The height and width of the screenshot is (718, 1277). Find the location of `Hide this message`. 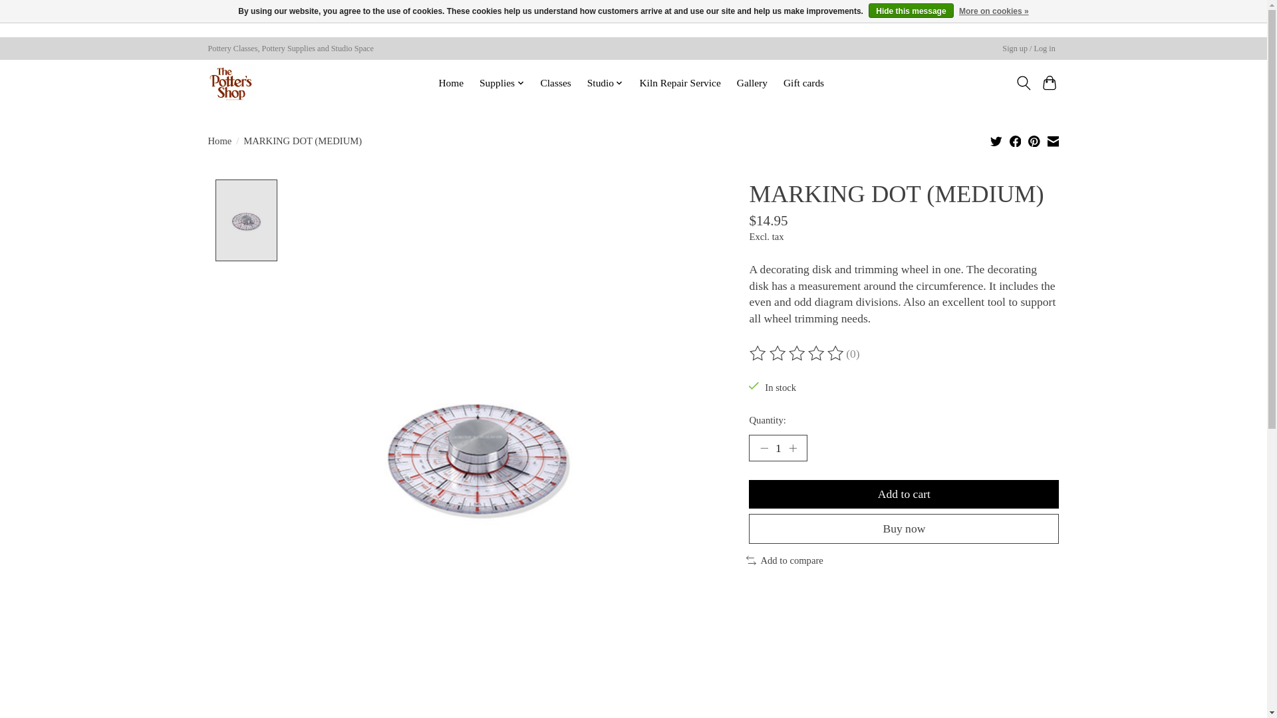

Hide this message is located at coordinates (910, 11).